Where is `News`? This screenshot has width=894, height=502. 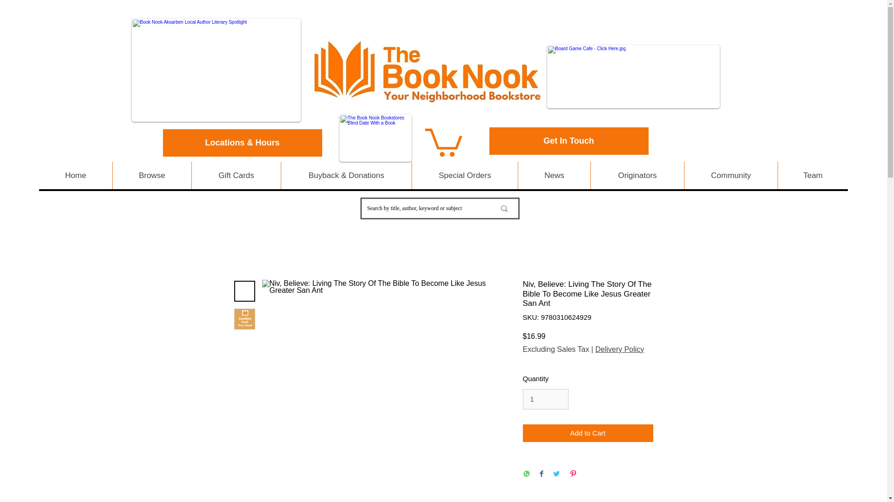
News is located at coordinates (554, 175).